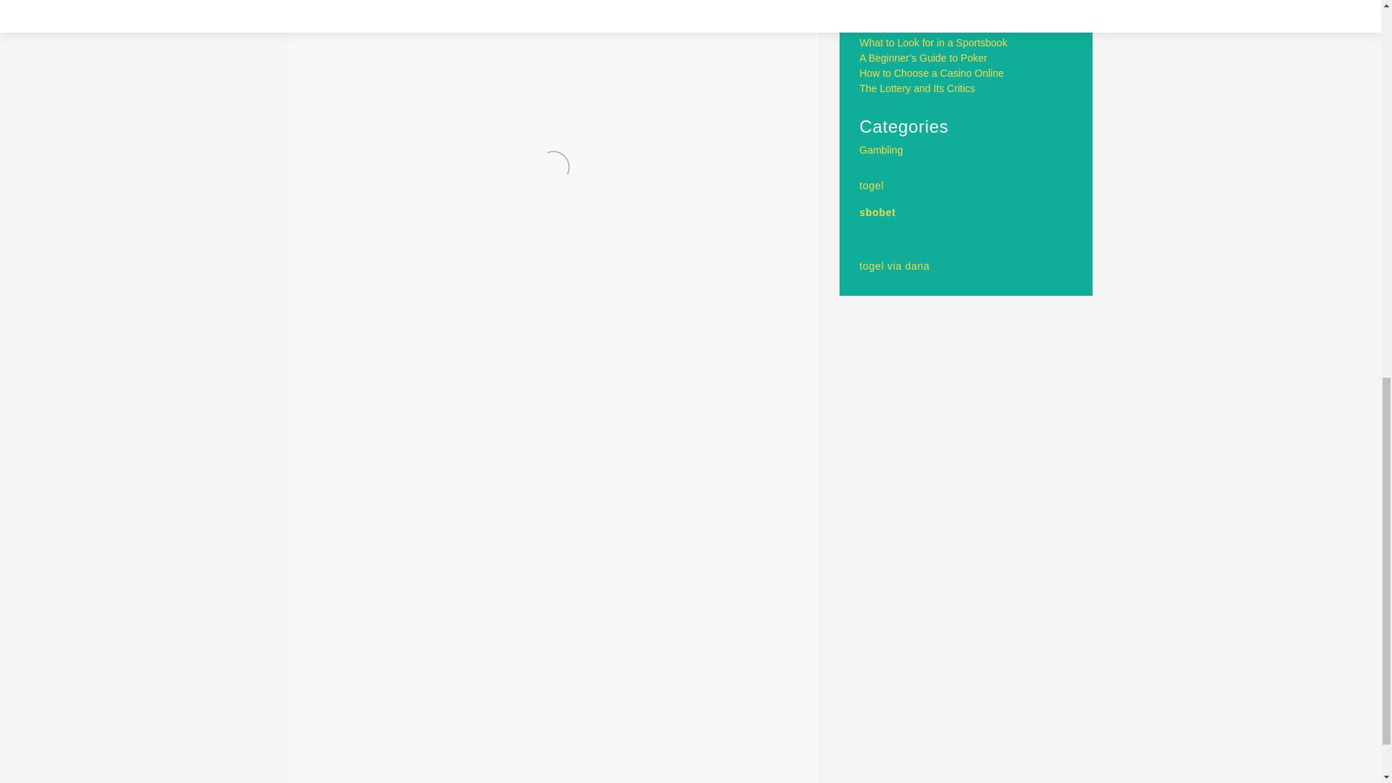 Image resolution: width=1392 pixels, height=783 pixels. I want to click on Gambling, so click(386, 750).